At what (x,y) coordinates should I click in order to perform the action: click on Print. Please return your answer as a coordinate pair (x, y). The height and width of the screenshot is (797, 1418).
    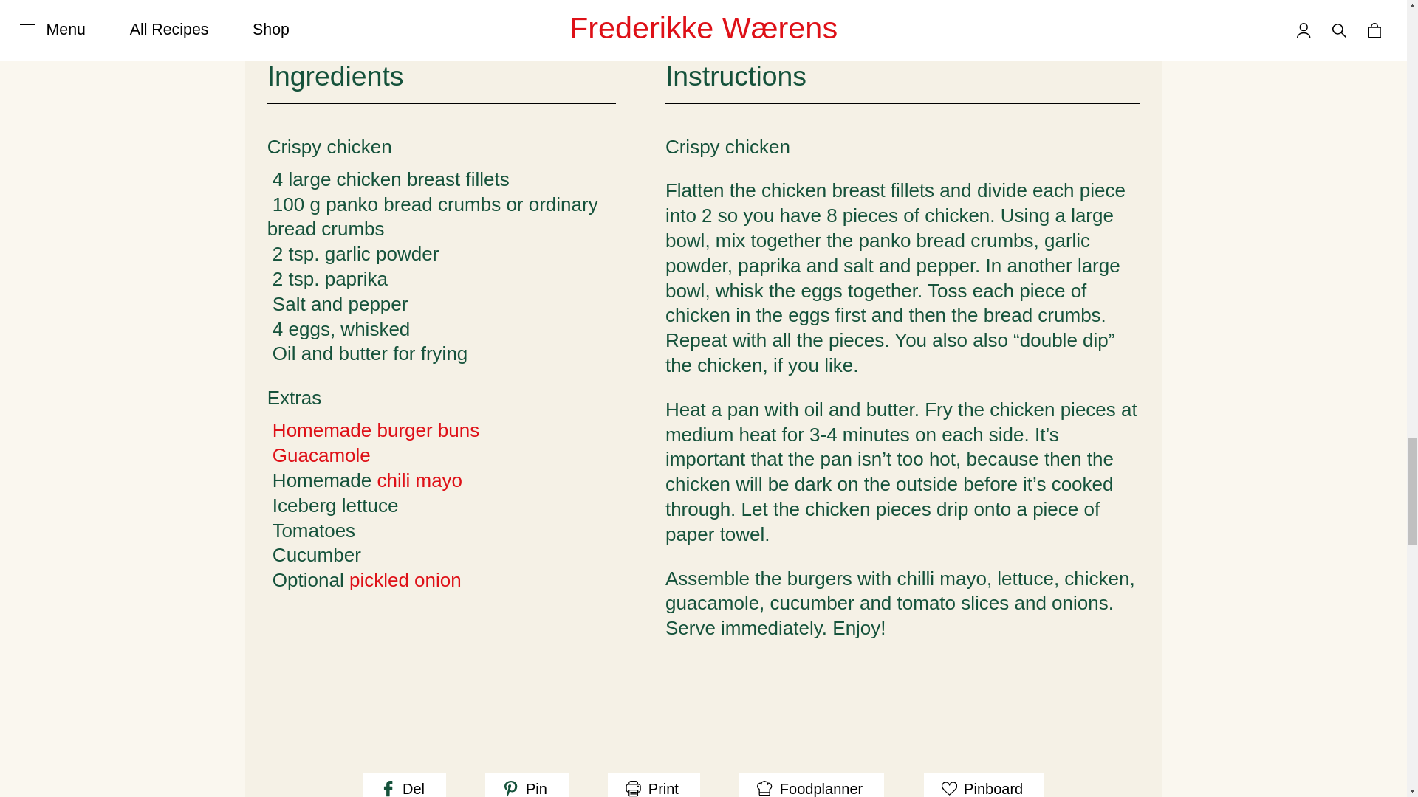
    Looking at the image, I should click on (654, 785).